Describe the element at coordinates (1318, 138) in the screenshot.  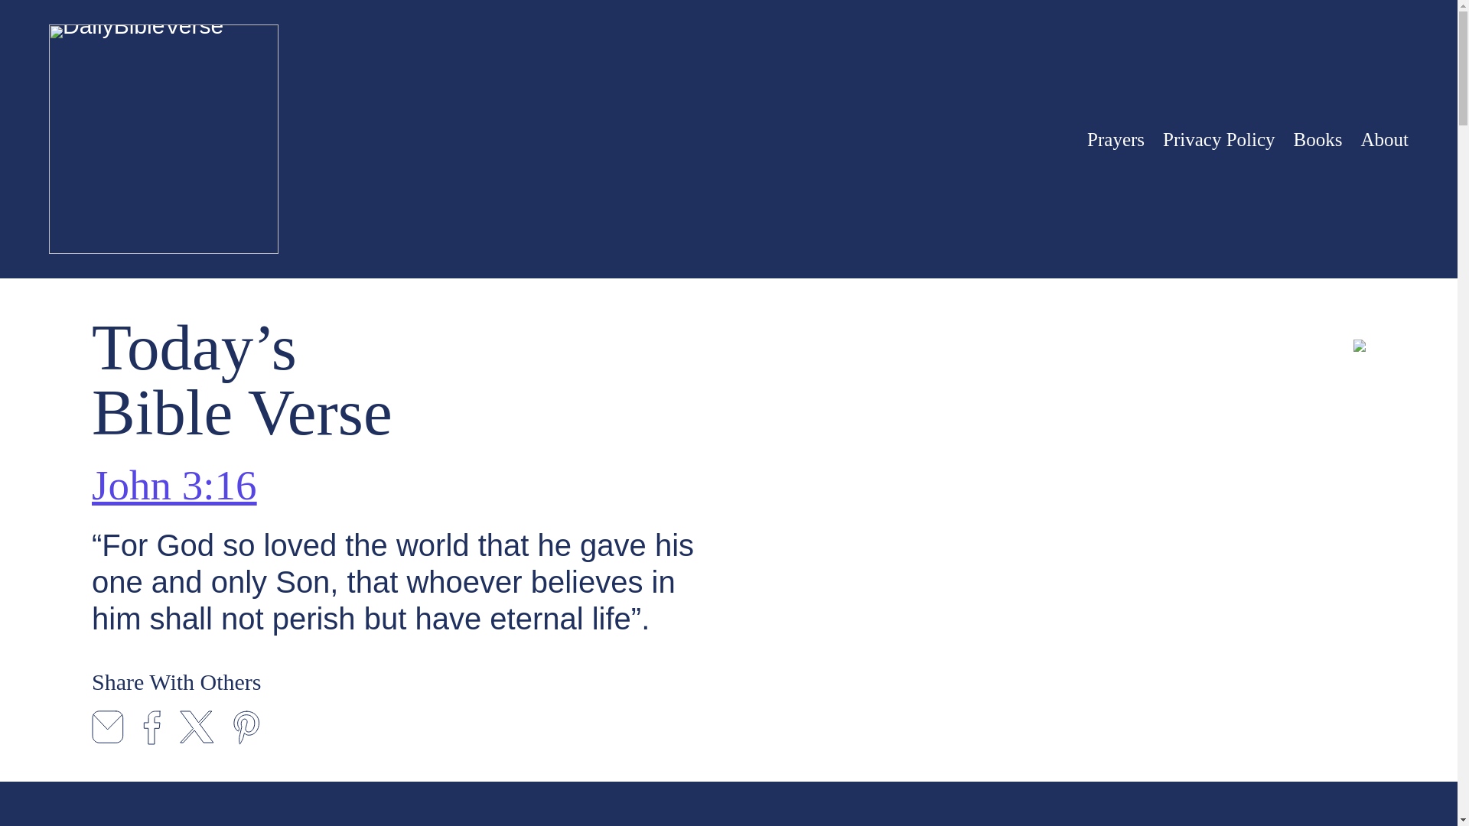
I see `Books` at that location.